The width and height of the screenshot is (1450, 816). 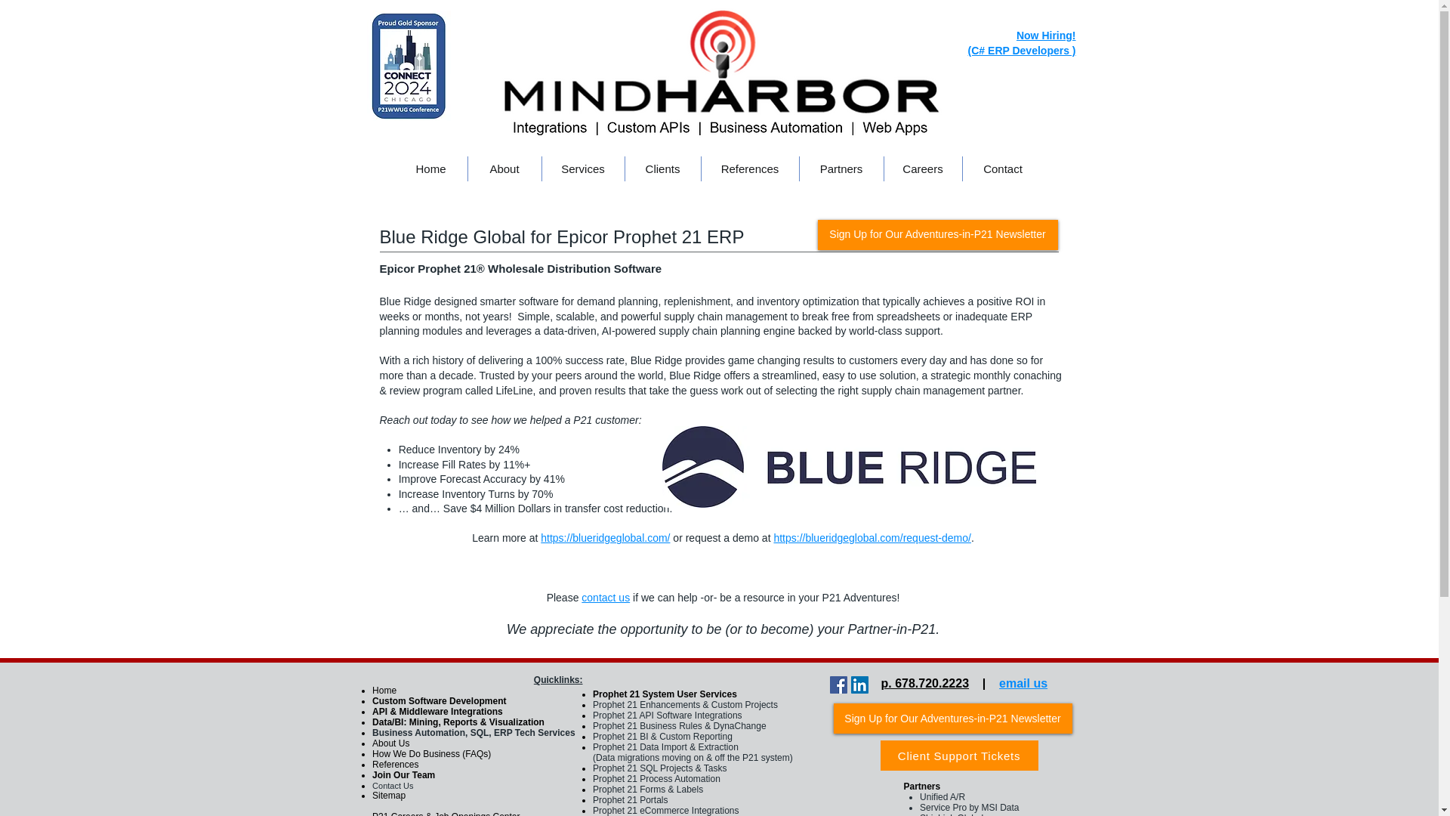 I want to click on Contact Us, so click(x=393, y=786).